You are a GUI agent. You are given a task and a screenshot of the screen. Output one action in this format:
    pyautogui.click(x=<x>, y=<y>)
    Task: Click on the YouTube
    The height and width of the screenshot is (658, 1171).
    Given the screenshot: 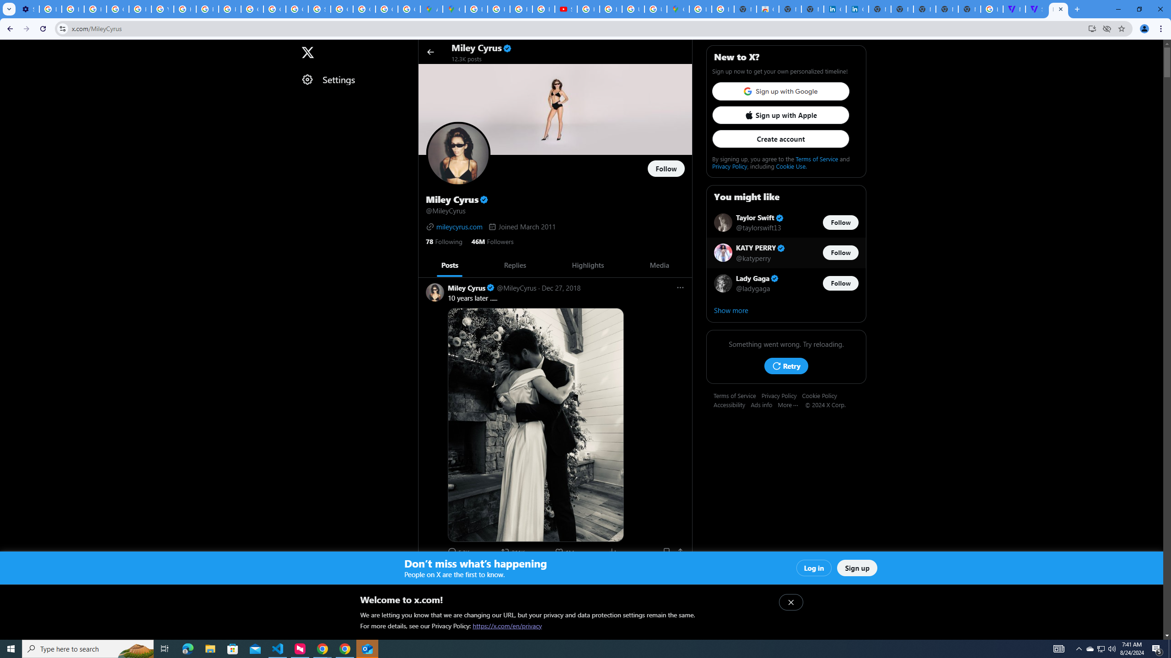 What is the action you would take?
    pyautogui.click(x=163, y=9)
    